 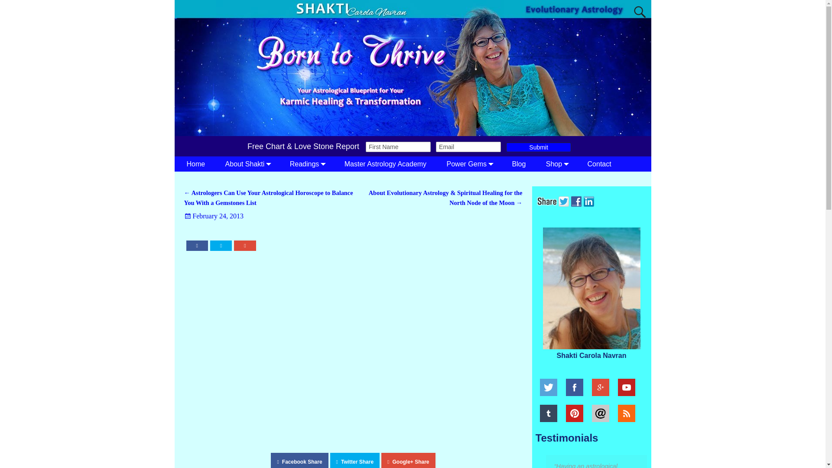 What do you see at coordinates (214, 216) in the screenshot?
I see `February 24, 2013` at bounding box center [214, 216].